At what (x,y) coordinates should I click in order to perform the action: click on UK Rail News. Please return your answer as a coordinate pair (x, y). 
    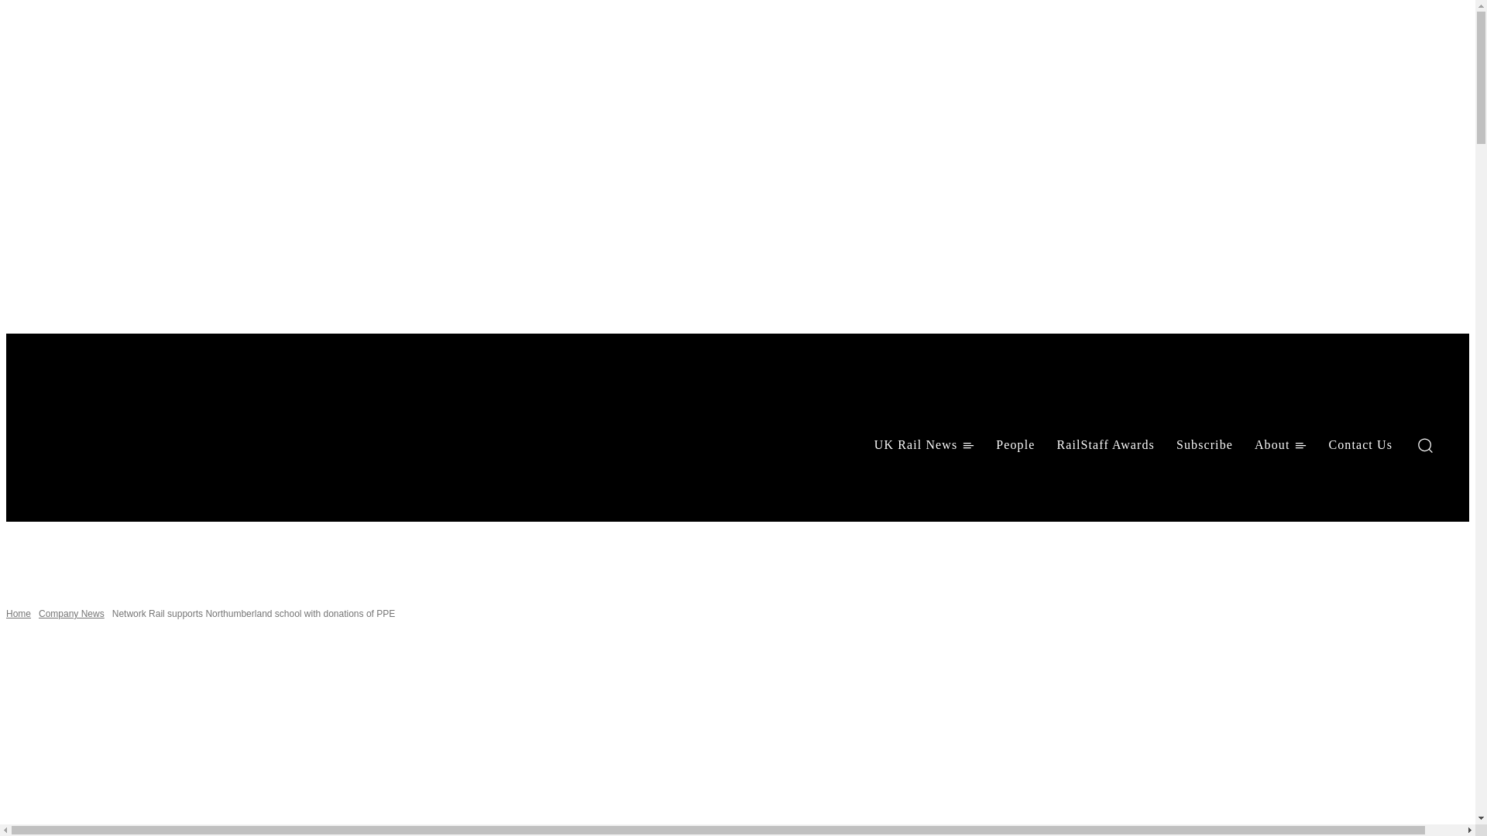
    Looking at the image, I should click on (924, 444).